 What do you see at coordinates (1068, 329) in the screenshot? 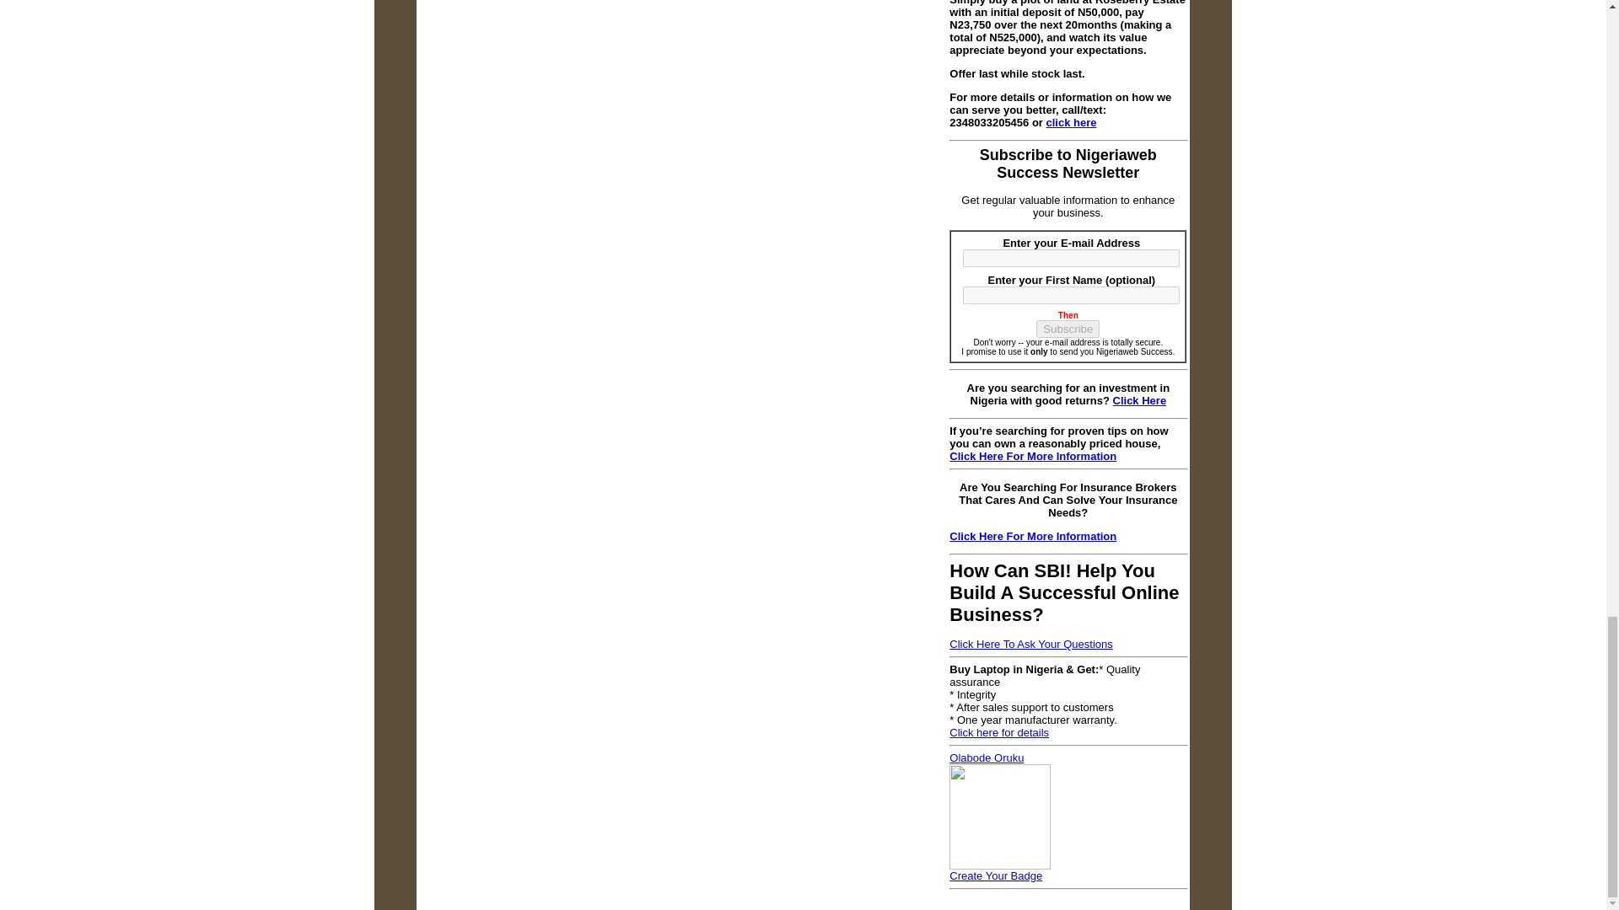
I see `Subscribe` at bounding box center [1068, 329].